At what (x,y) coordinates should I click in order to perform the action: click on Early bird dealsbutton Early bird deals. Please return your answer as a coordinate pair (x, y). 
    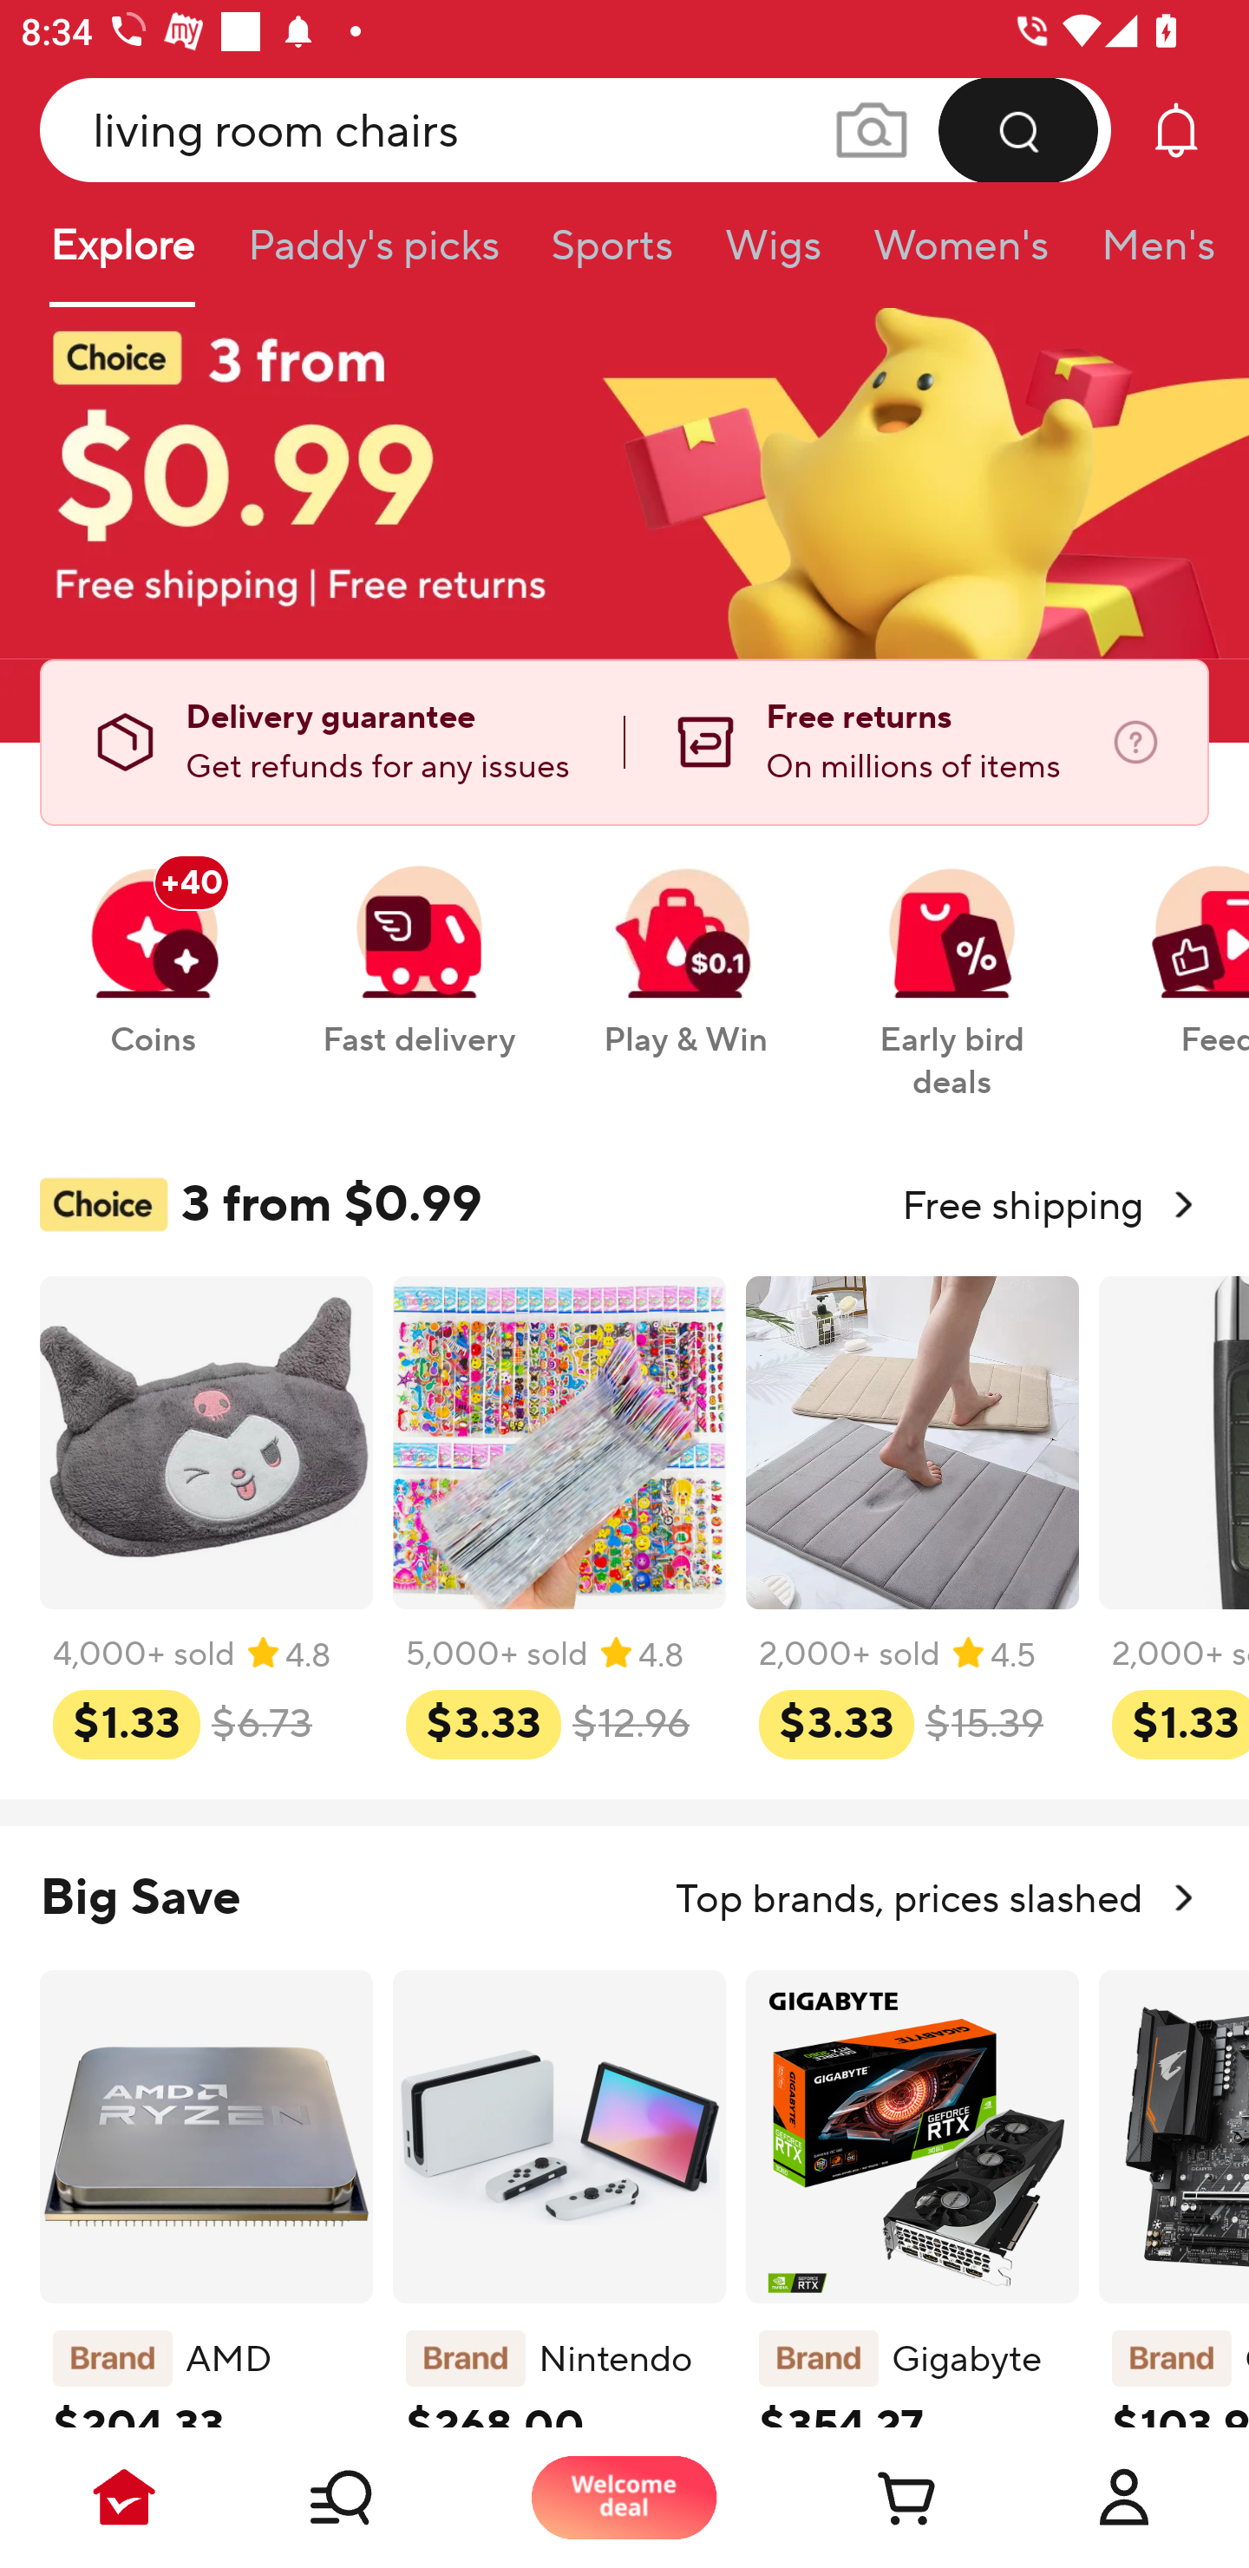
    Looking at the image, I should click on (952, 966).